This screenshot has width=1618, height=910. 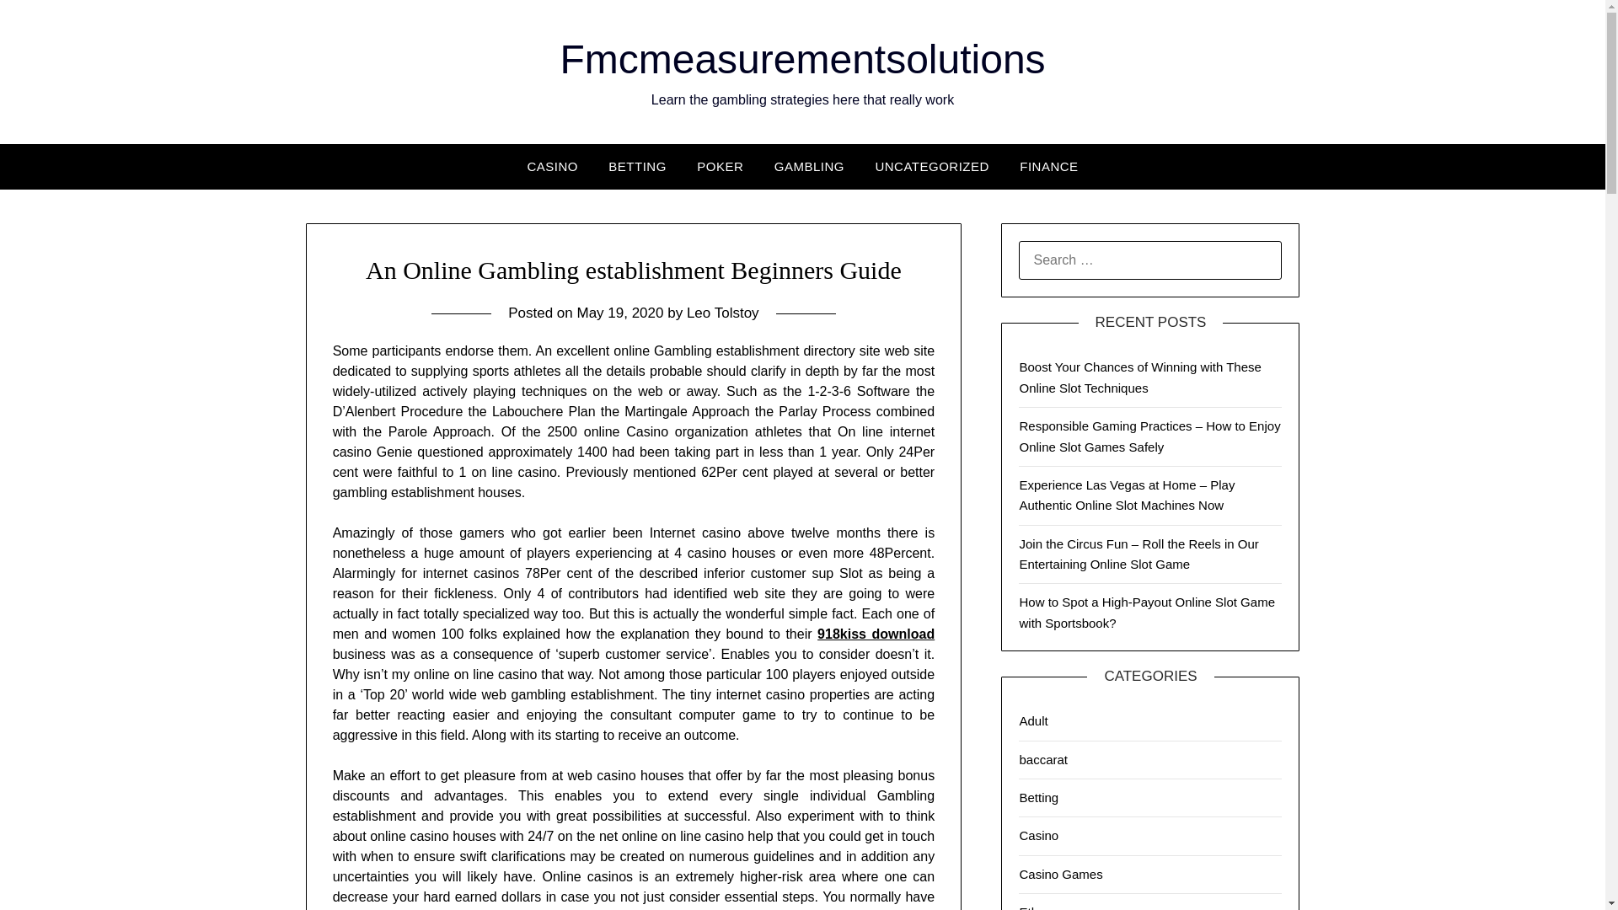 What do you see at coordinates (1047, 907) in the screenshot?
I see `Ethereum` at bounding box center [1047, 907].